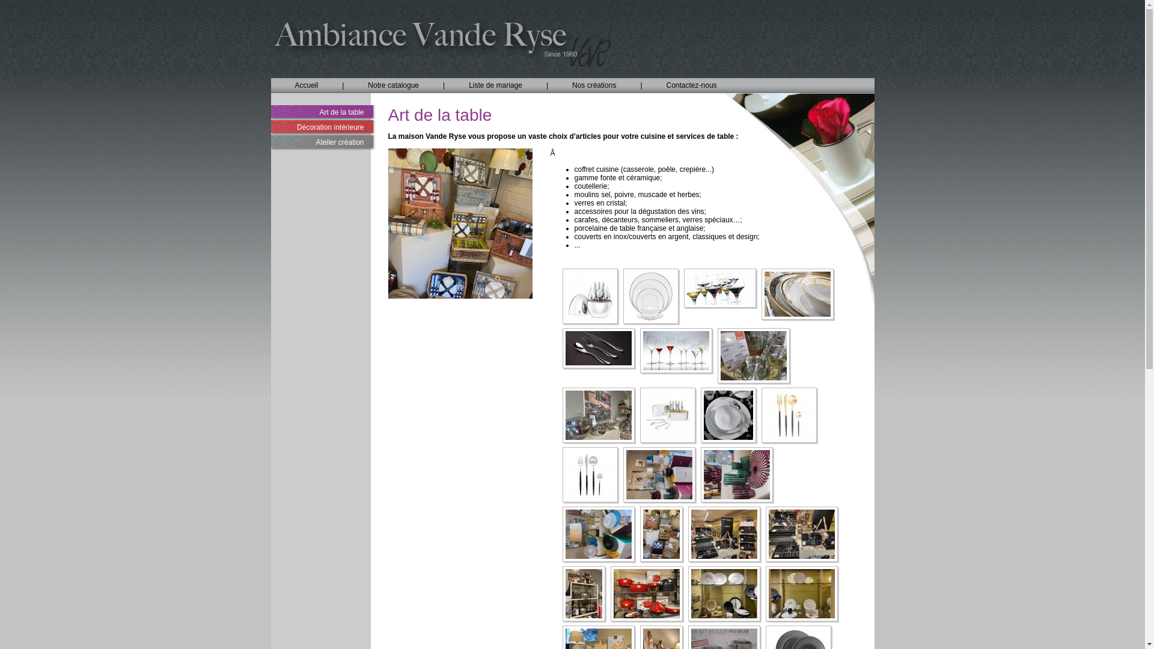 This screenshot has width=1154, height=649. I want to click on img_6082.jpg, so click(584, 594).